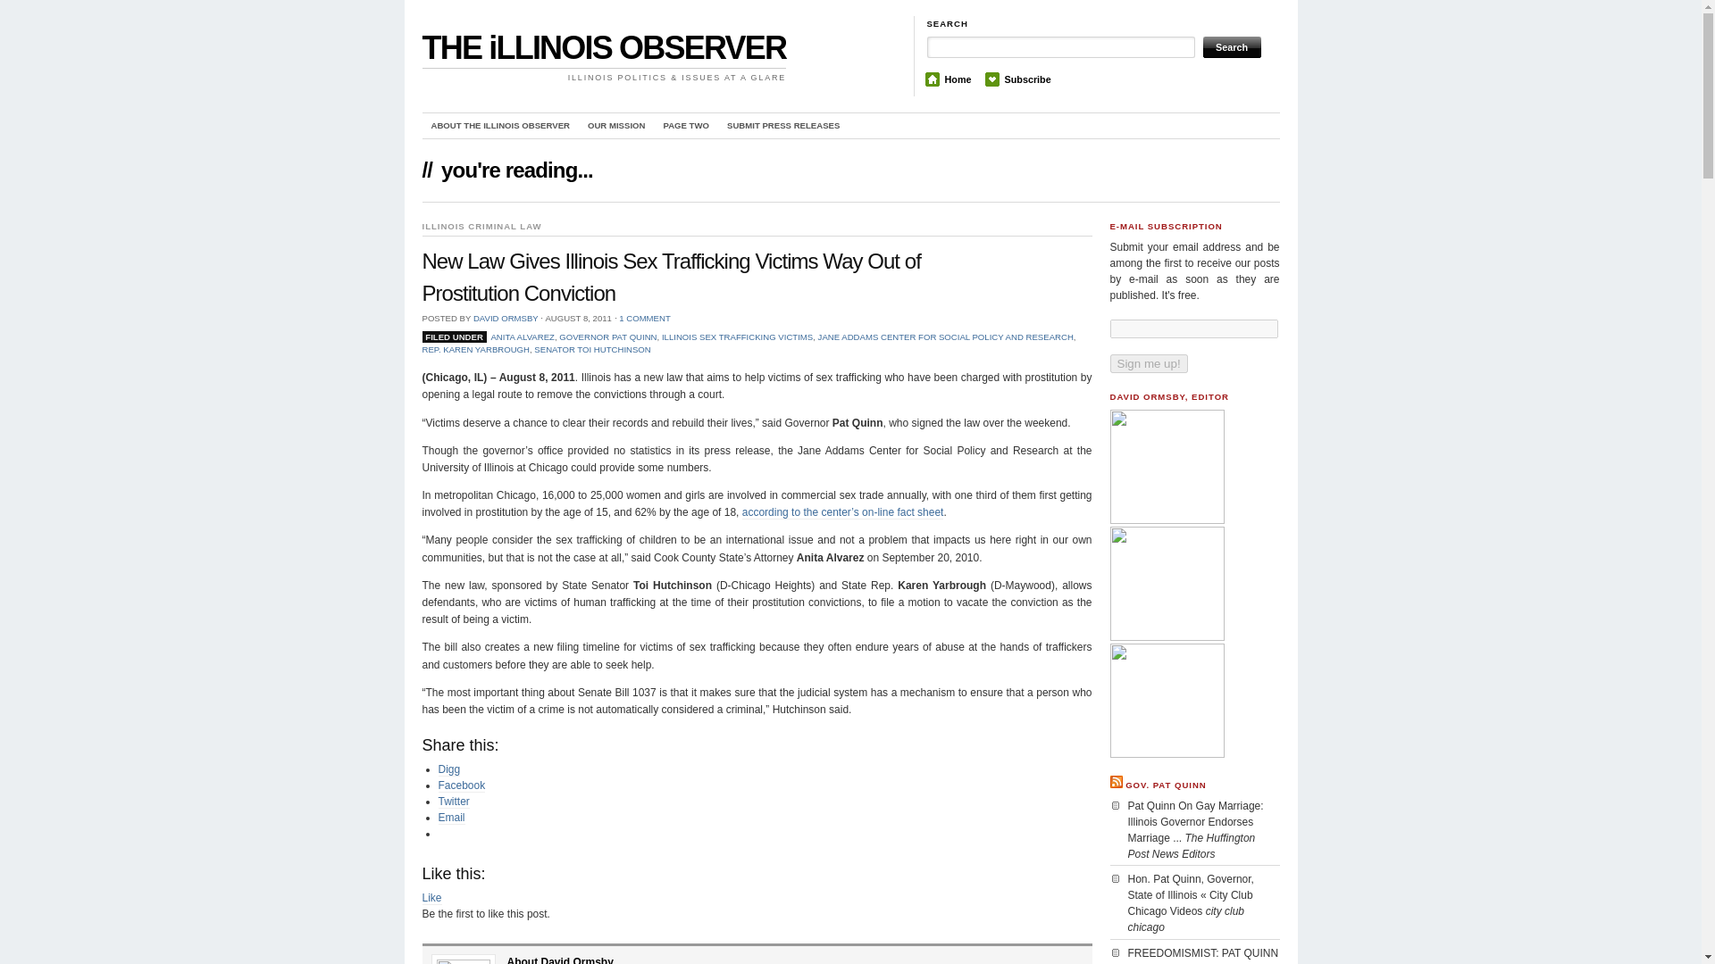 Image resolution: width=1715 pixels, height=964 pixels. Describe the element at coordinates (431, 898) in the screenshot. I see `Like` at that location.